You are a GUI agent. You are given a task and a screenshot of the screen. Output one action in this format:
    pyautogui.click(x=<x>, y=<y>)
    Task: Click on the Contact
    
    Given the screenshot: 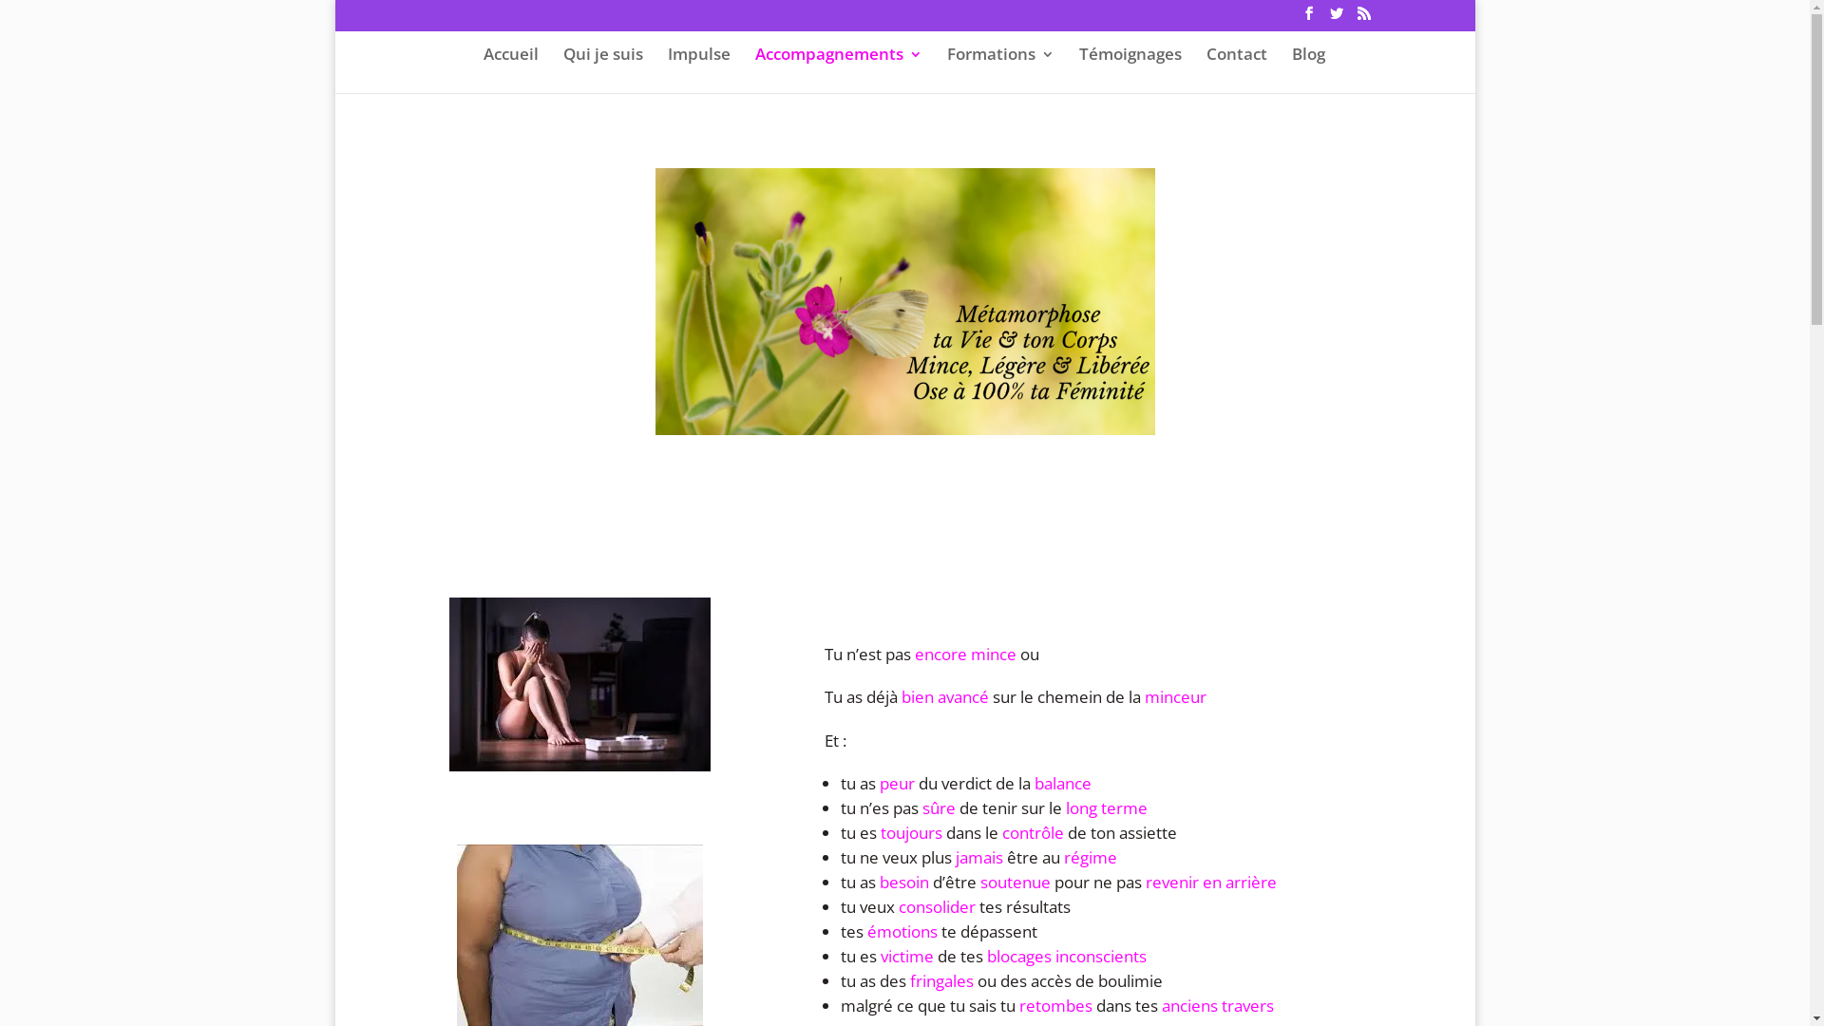 What is the action you would take?
    pyautogui.click(x=1237, y=69)
    